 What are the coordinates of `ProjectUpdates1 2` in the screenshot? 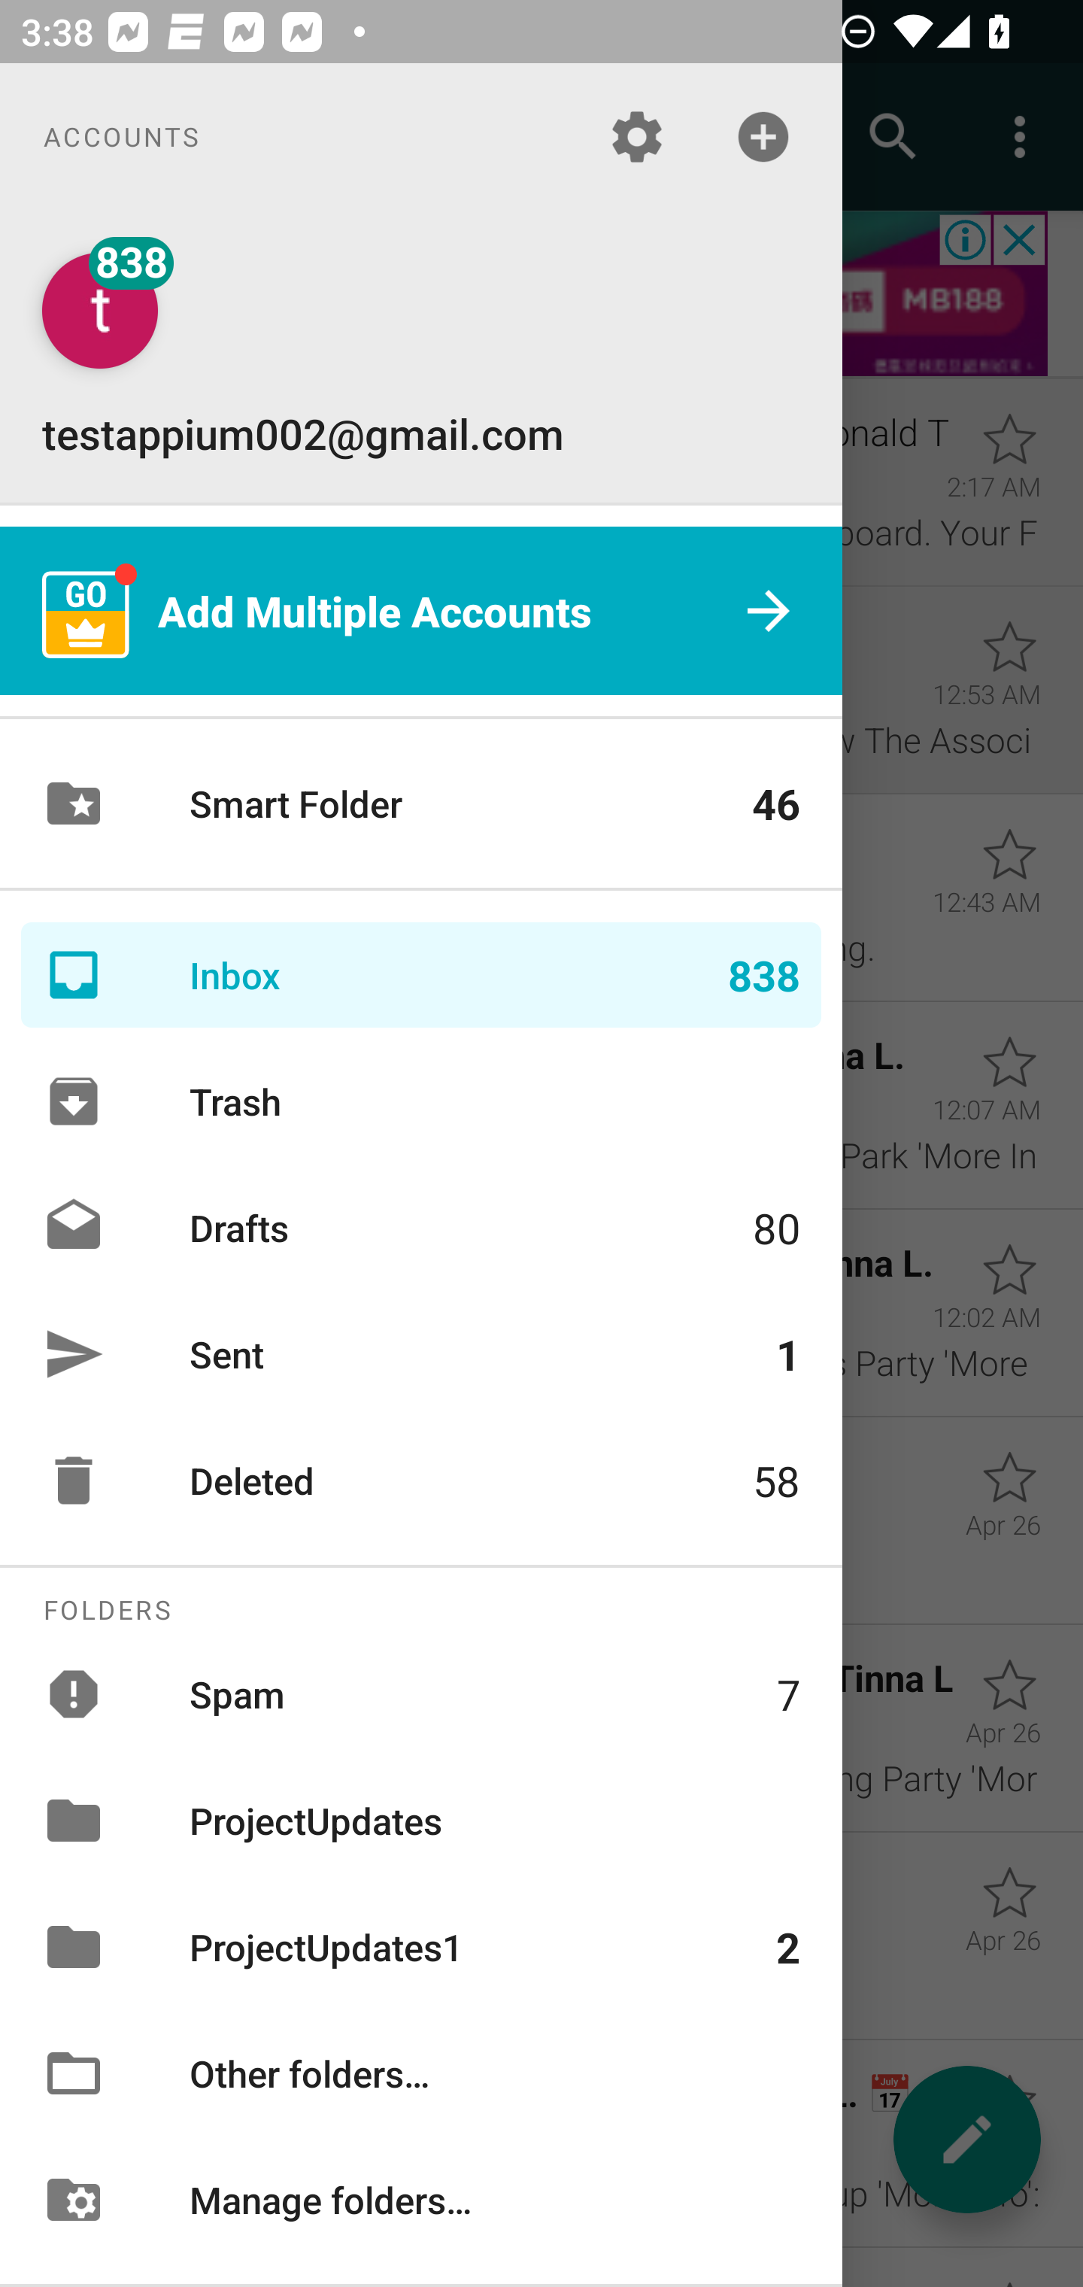 It's located at (421, 1947).